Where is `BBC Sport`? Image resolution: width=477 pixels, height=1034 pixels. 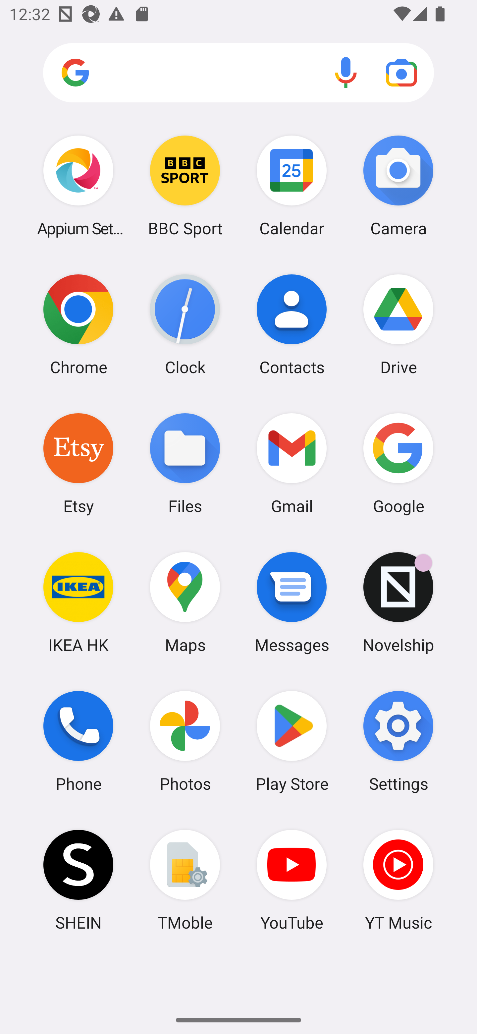
BBC Sport is located at coordinates (185, 186).